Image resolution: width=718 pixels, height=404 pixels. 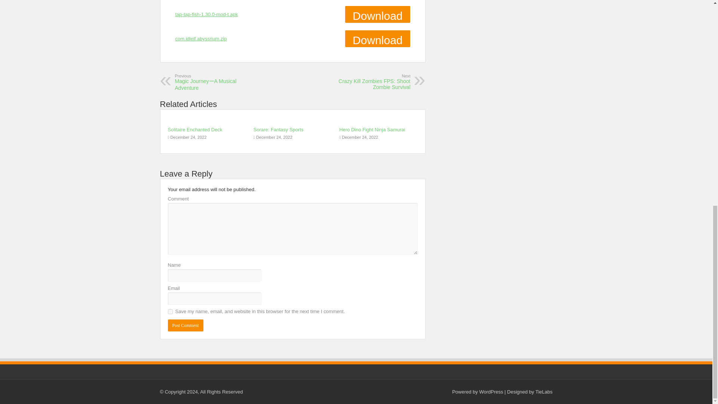 What do you see at coordinates (185, 325) in the screenshot?
I see `Download` at bounding box center [185, 325].